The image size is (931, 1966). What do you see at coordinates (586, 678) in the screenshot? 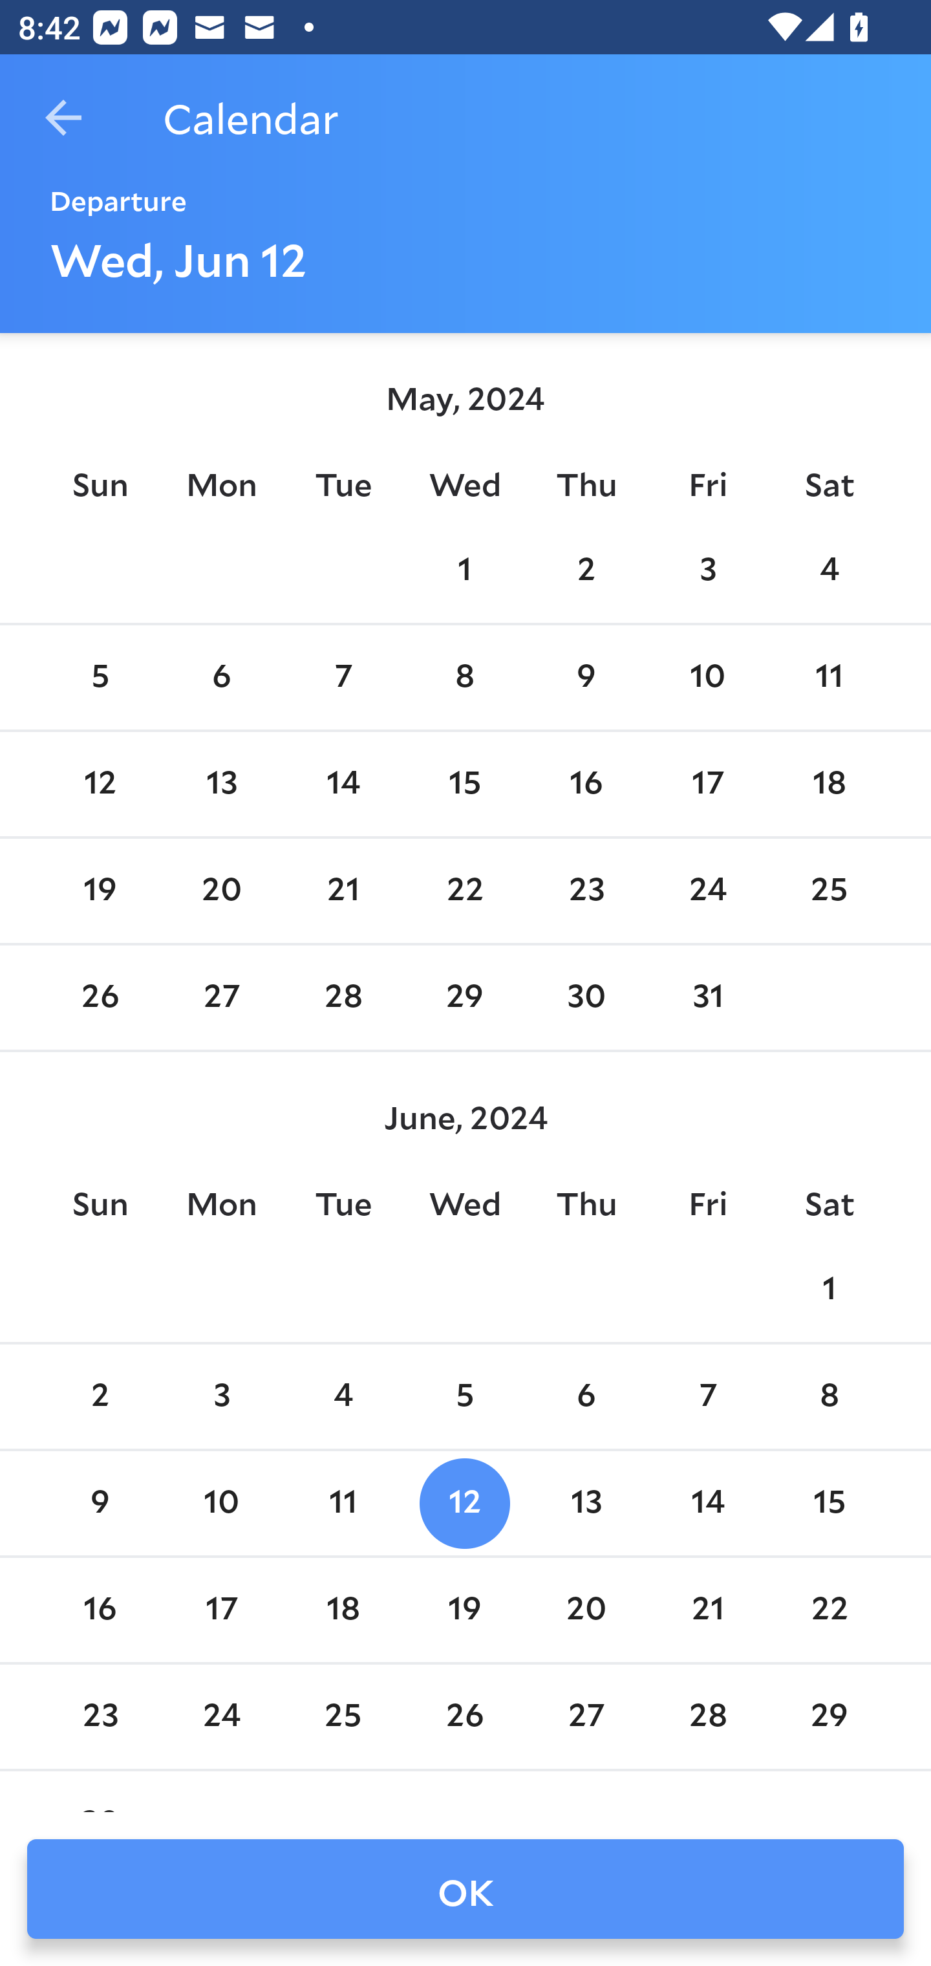
I see `9` at bounding box center [586, 678].